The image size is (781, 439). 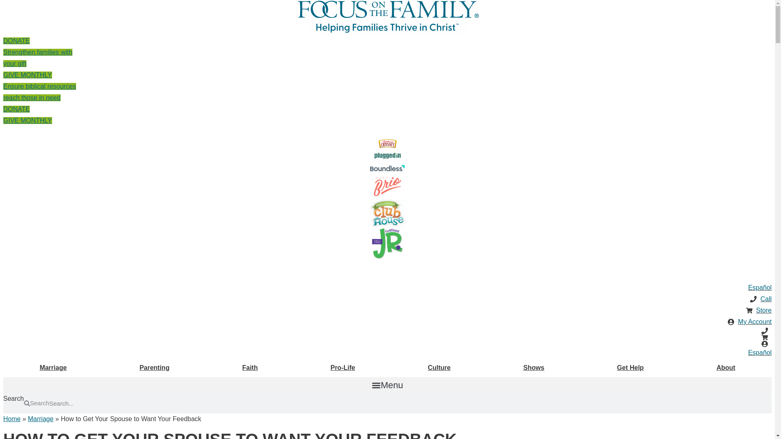 What do you see at coordinates (387, 213) in the screenshot?
I see `Focus on the Family Clubhouse` at bounding box center [387, 213].